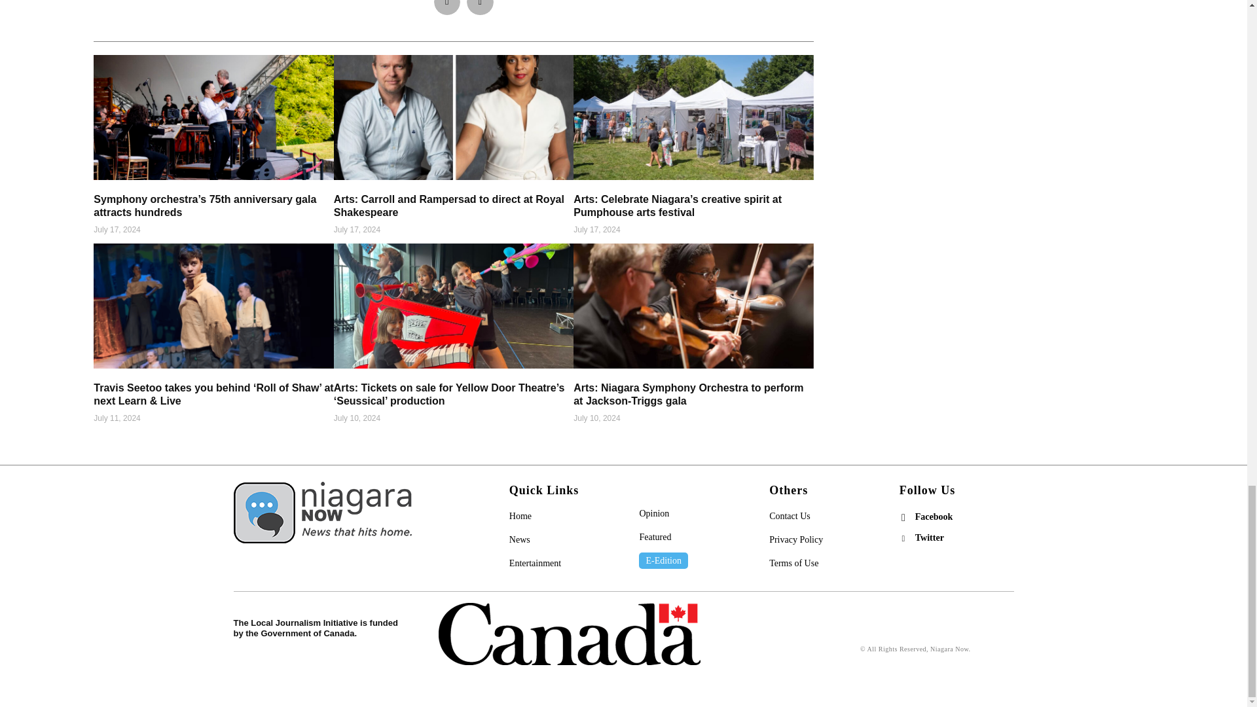 The width and height of the screenshot is (1257, 707). Describe the element at coordinates (570, 634) in the screenshot. I see `Canada` at that location.